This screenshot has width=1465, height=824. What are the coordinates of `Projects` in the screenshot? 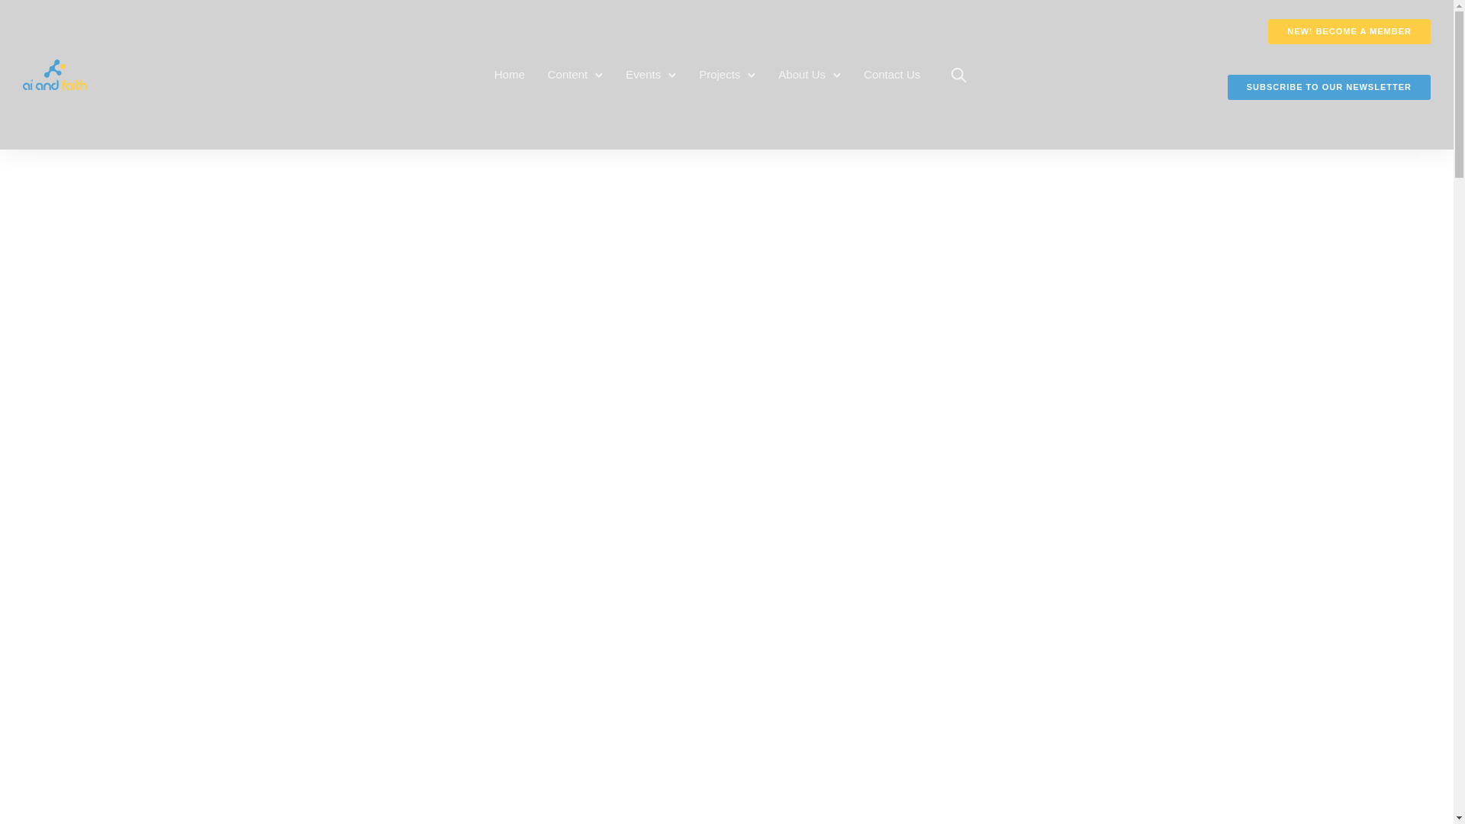 It's located at (719, 73).